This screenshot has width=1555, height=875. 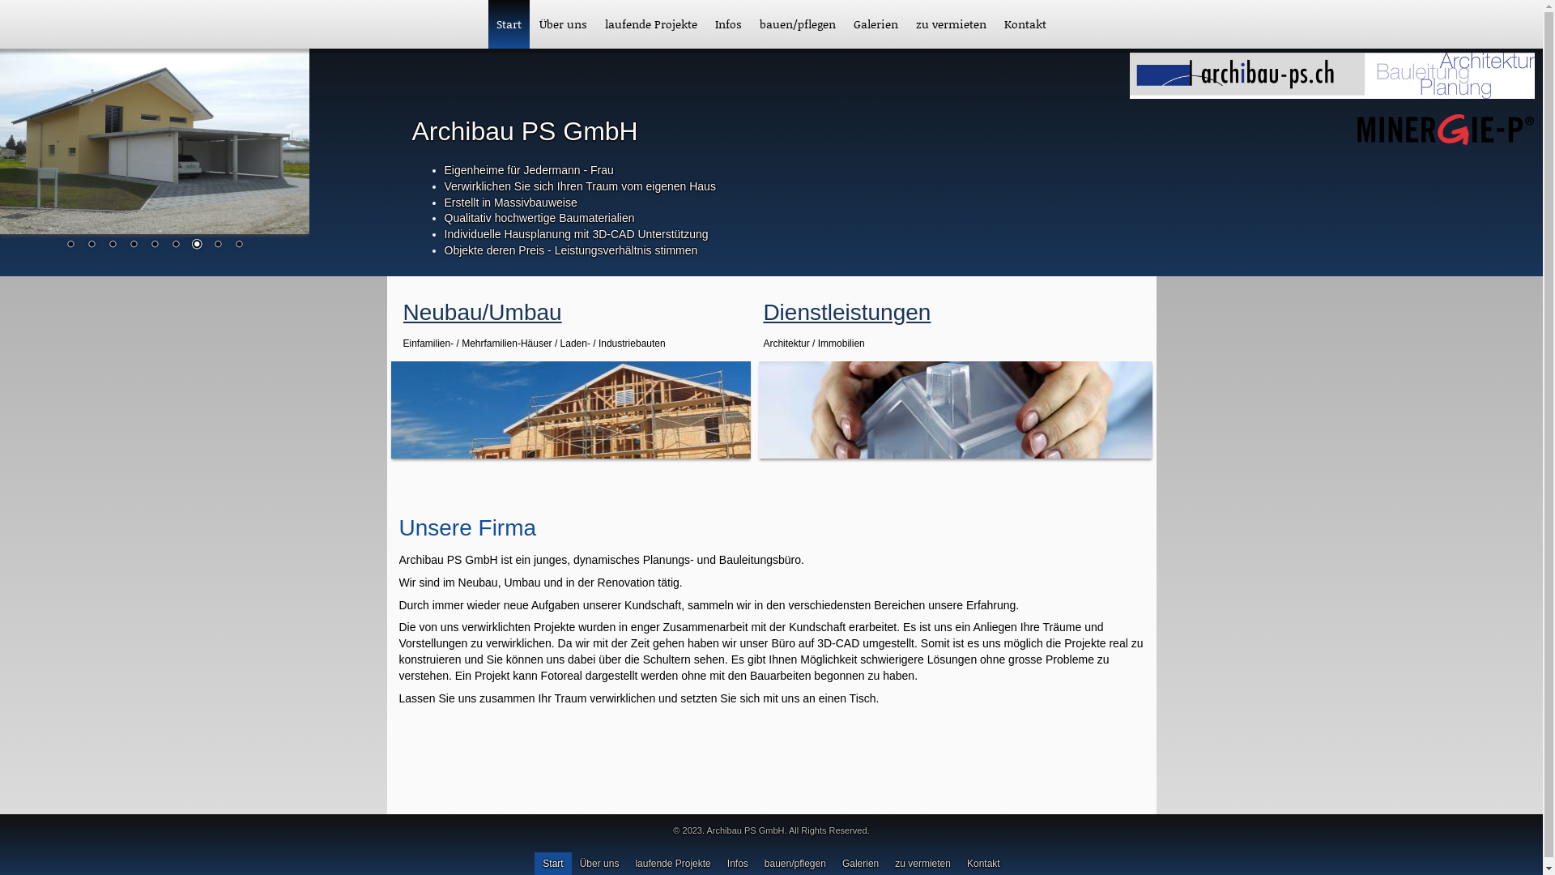 I want to click on 3, so click(x=113, y=245).